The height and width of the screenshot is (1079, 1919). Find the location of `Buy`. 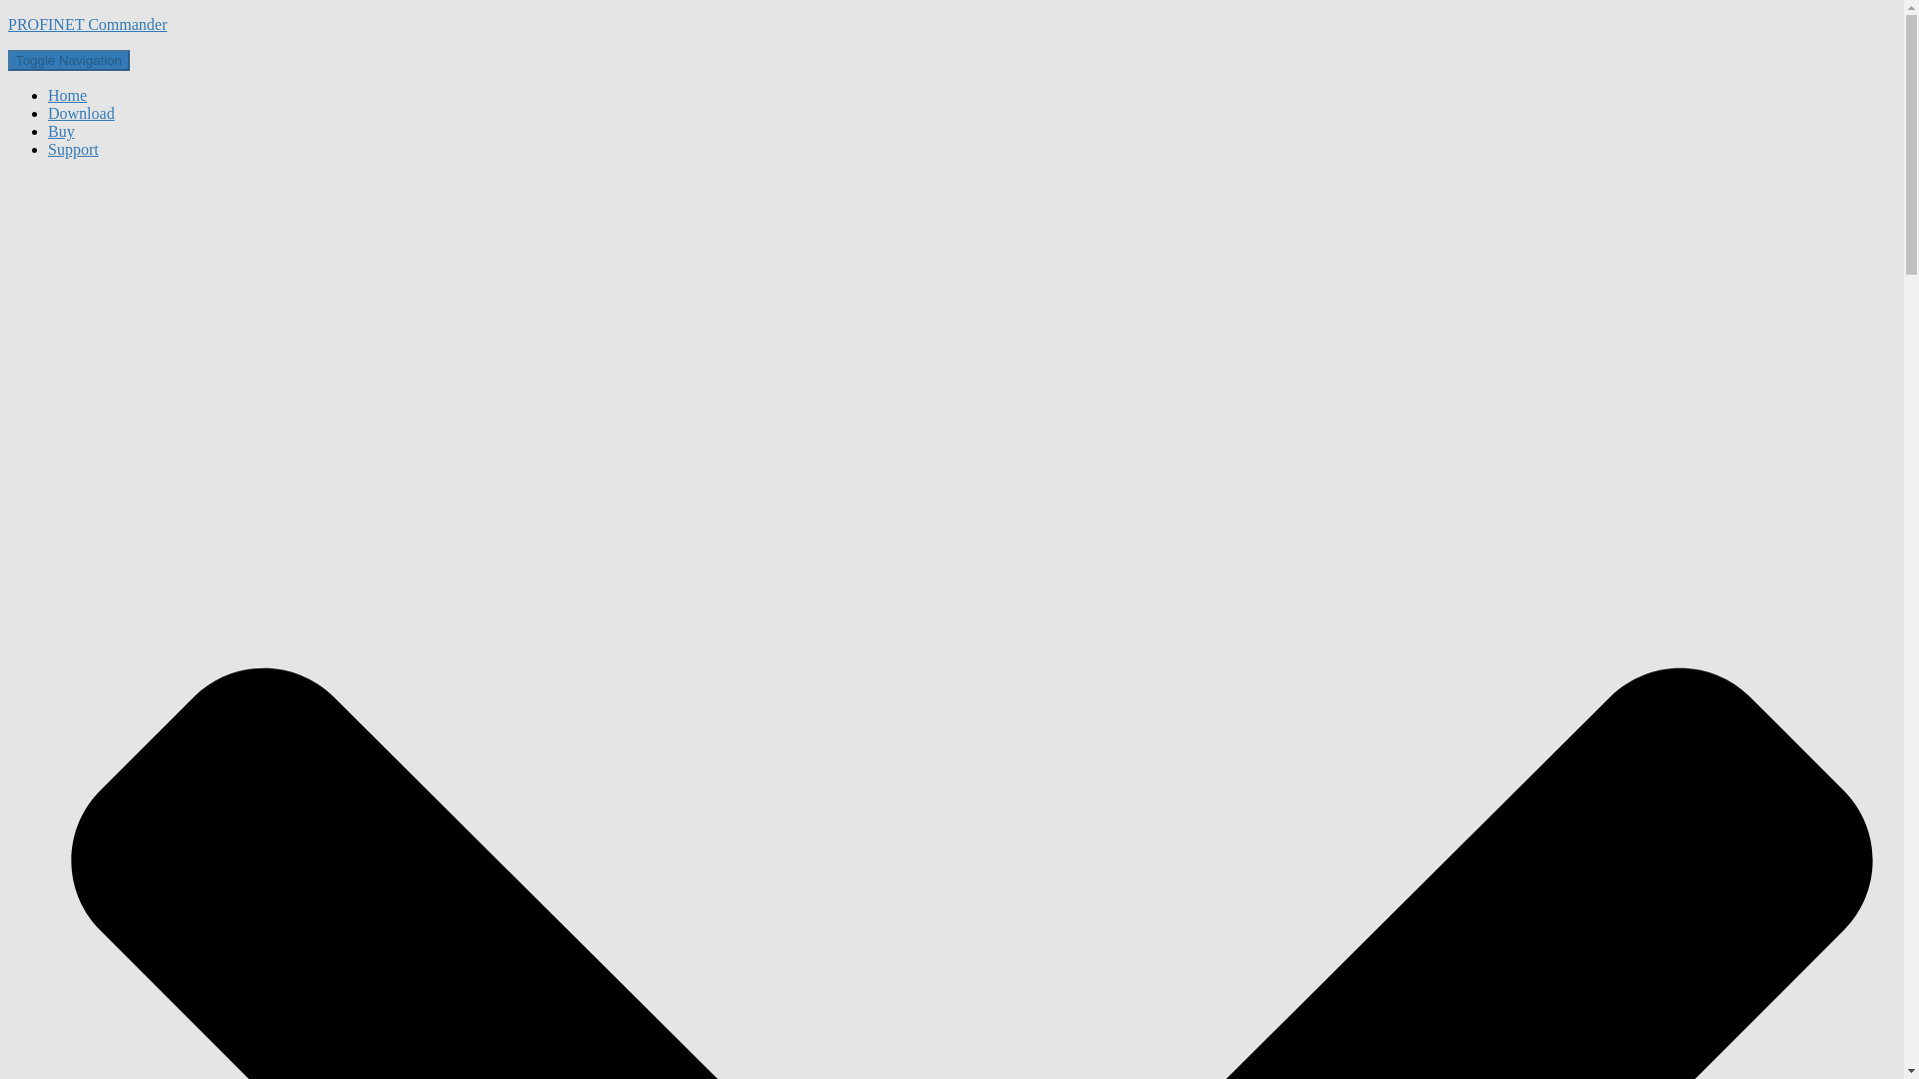

Buy is located at coordinates (61, 132).